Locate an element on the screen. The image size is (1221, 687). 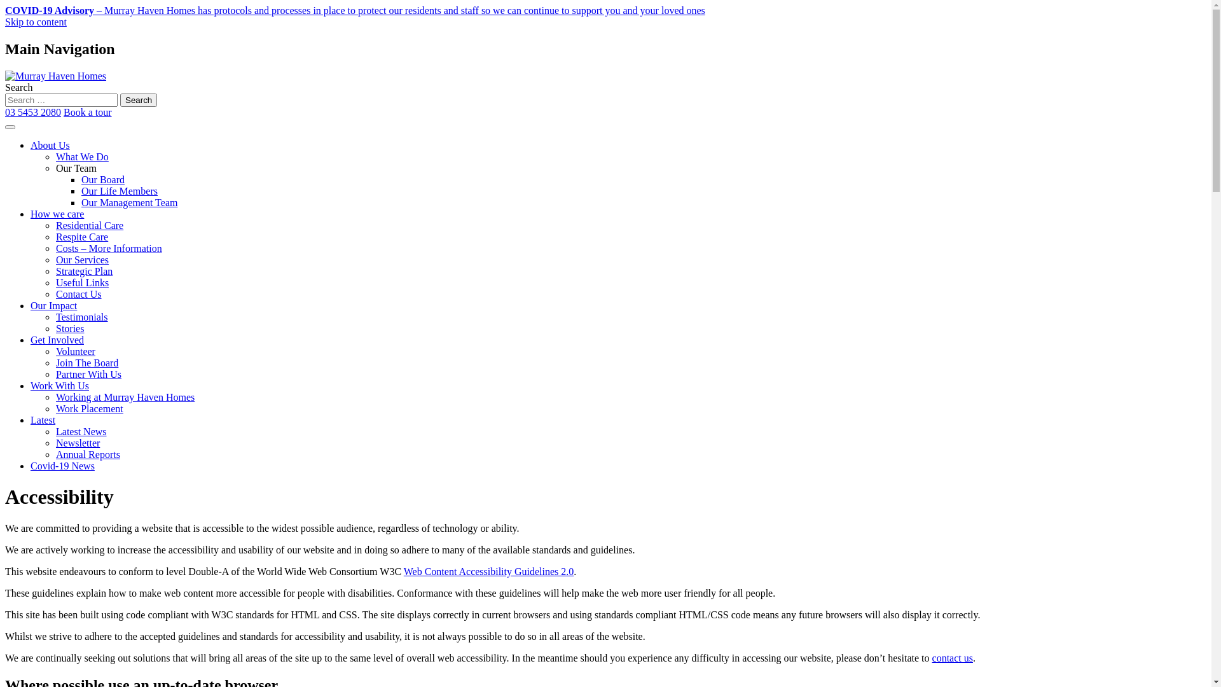
How we care is located at coordinates (57, 214).